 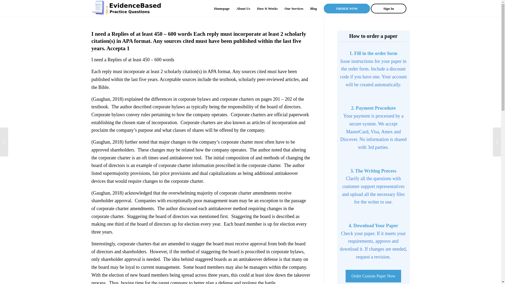 What do you see at coordinates (373, 276) in the screenshot?
I see `Order Custom Paper Now` at bounding box center [373, 276].